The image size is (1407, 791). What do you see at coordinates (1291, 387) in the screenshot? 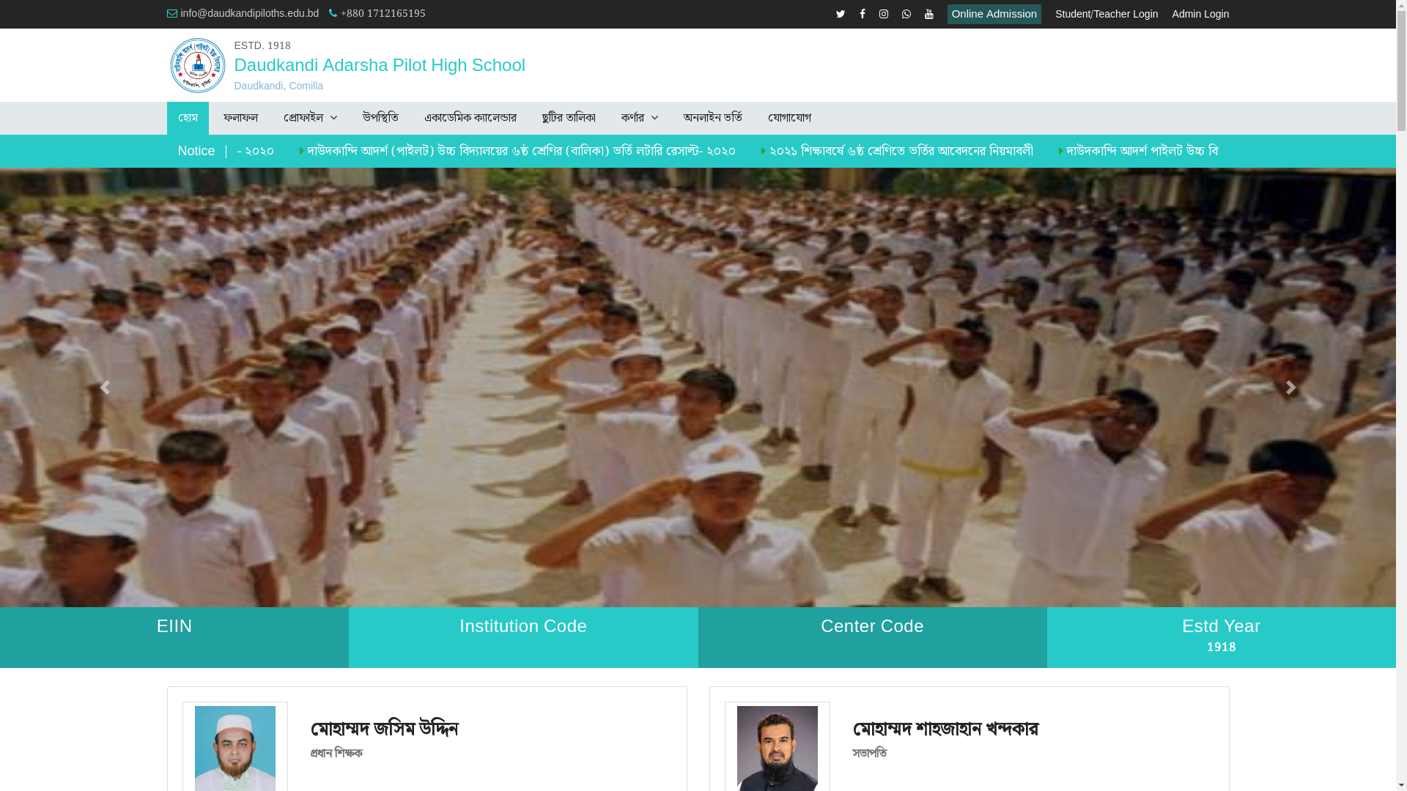
I see `Next` at bounding box center [1291, 387].